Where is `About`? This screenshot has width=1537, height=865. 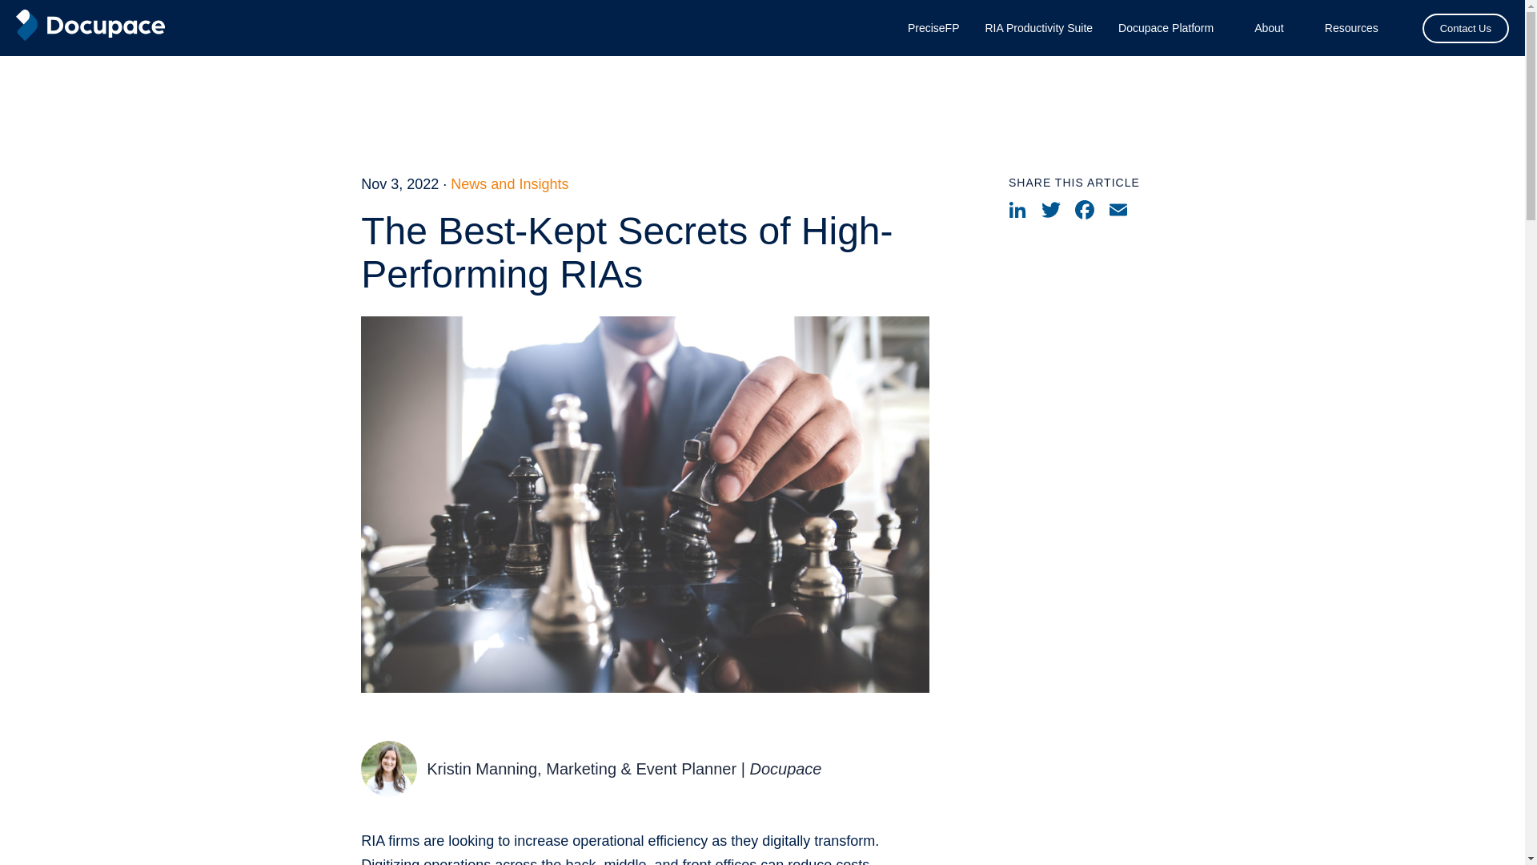 About is located at coordinates (1268, 27).